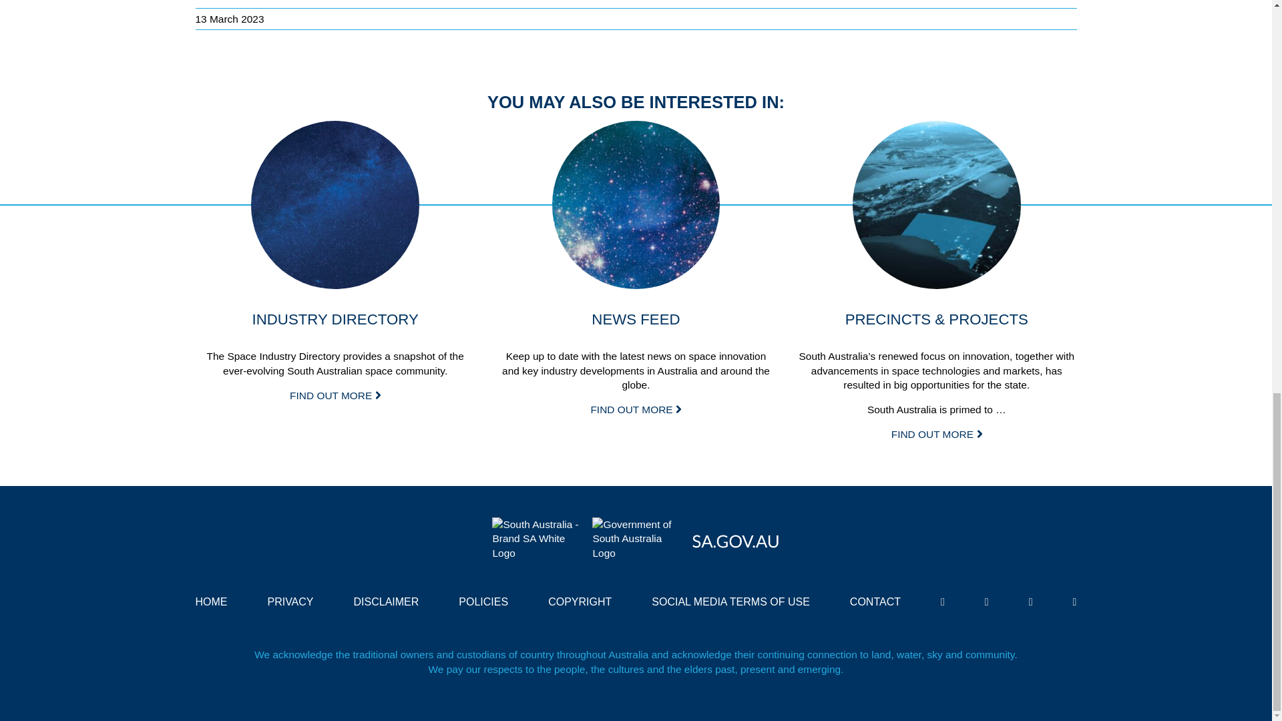 The width and height of the screenshot is (1282, 721). Describe the element at coordinates (335, 205) in the screenshot. I see `View: INDUSTRY DIRECTORY` at that location.